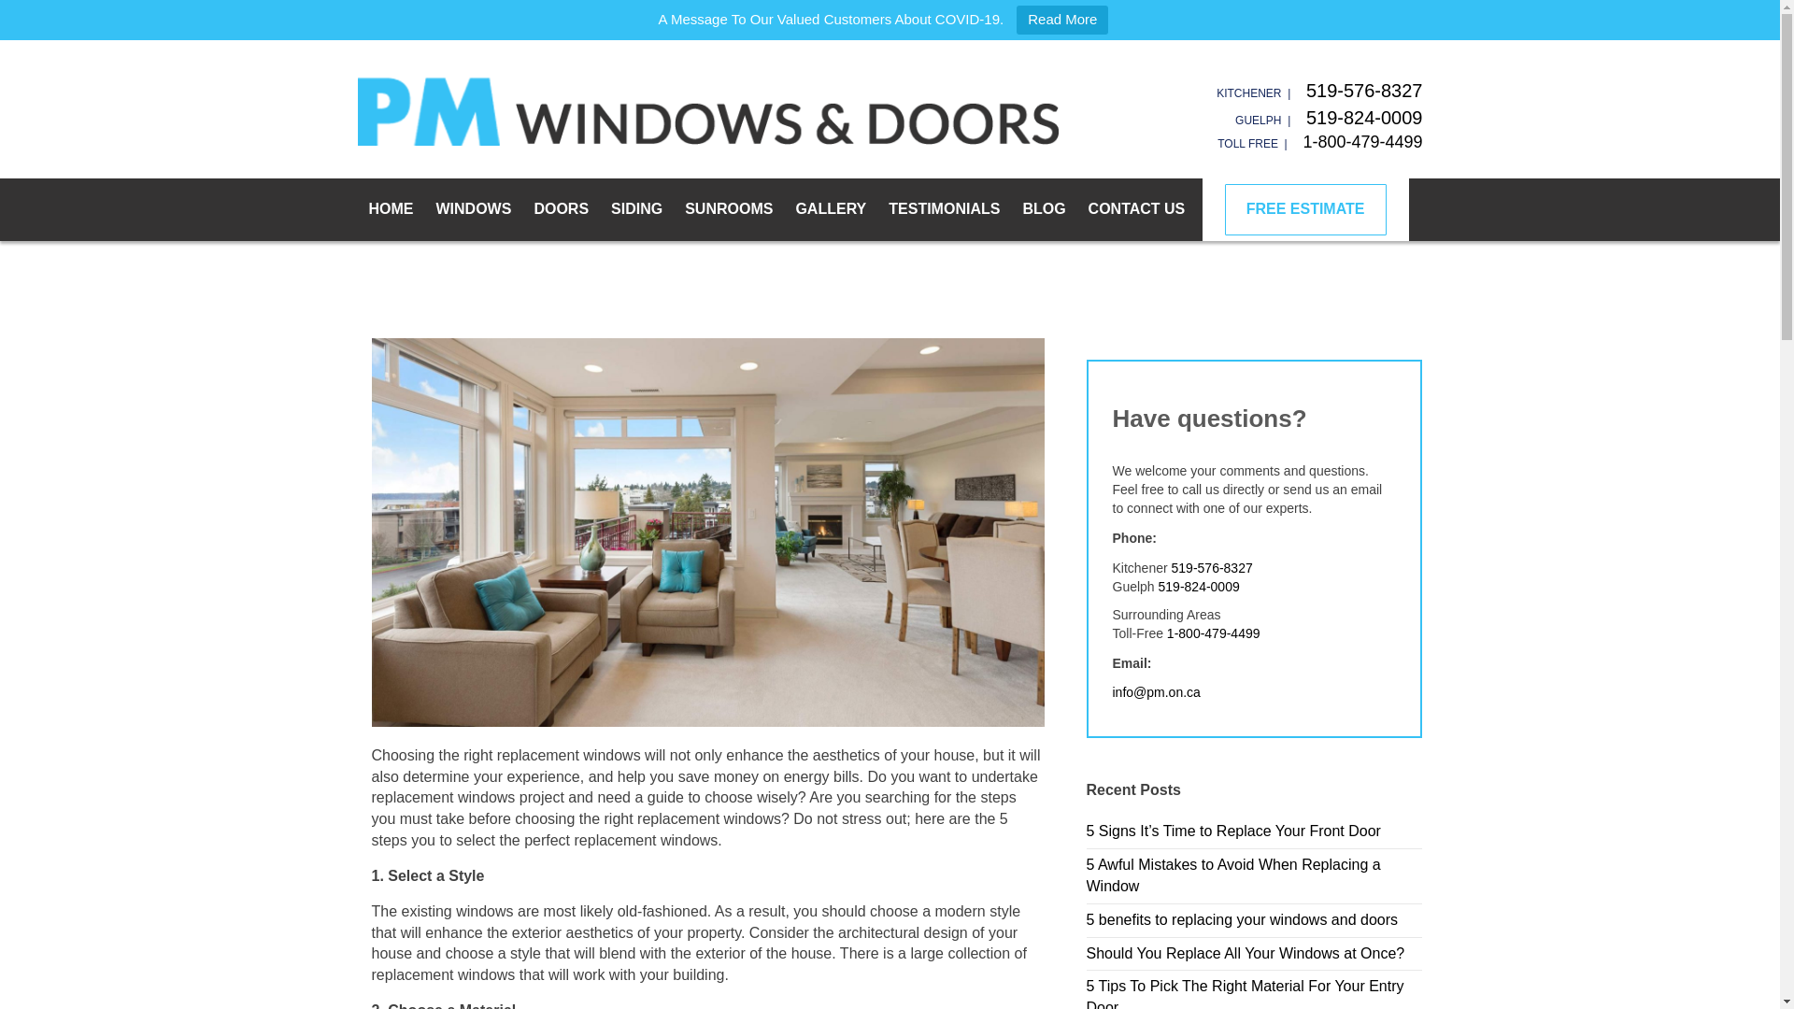  What do you see at coordinates (391, 209) in the screenshot?
I see `HOME` at bounding box center [391, 209].